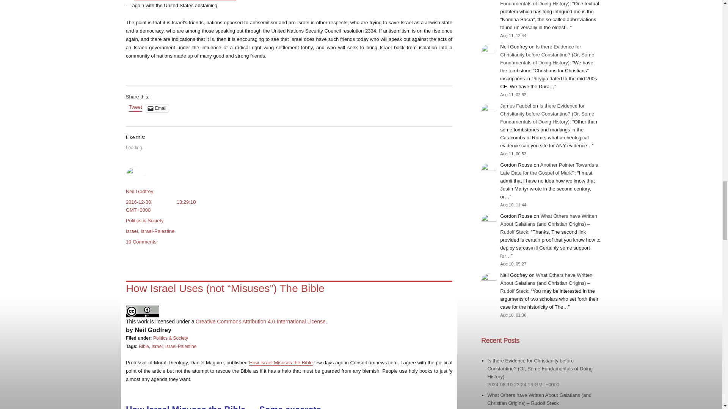 Image resolution: width=728 pixels, height=409 pixels. What do you see at coordinates (157, 347) in the screenshot?
I see `Israel` at bounding box center [157, 347].